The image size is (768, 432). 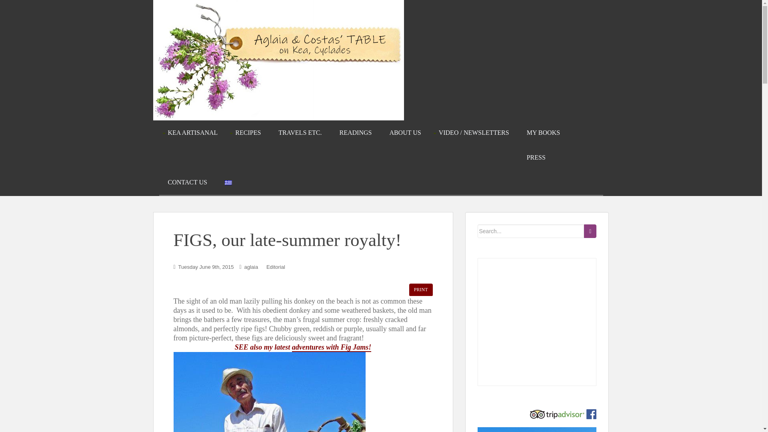 I want to click on ABOUT US, so click(x=405, y=133).